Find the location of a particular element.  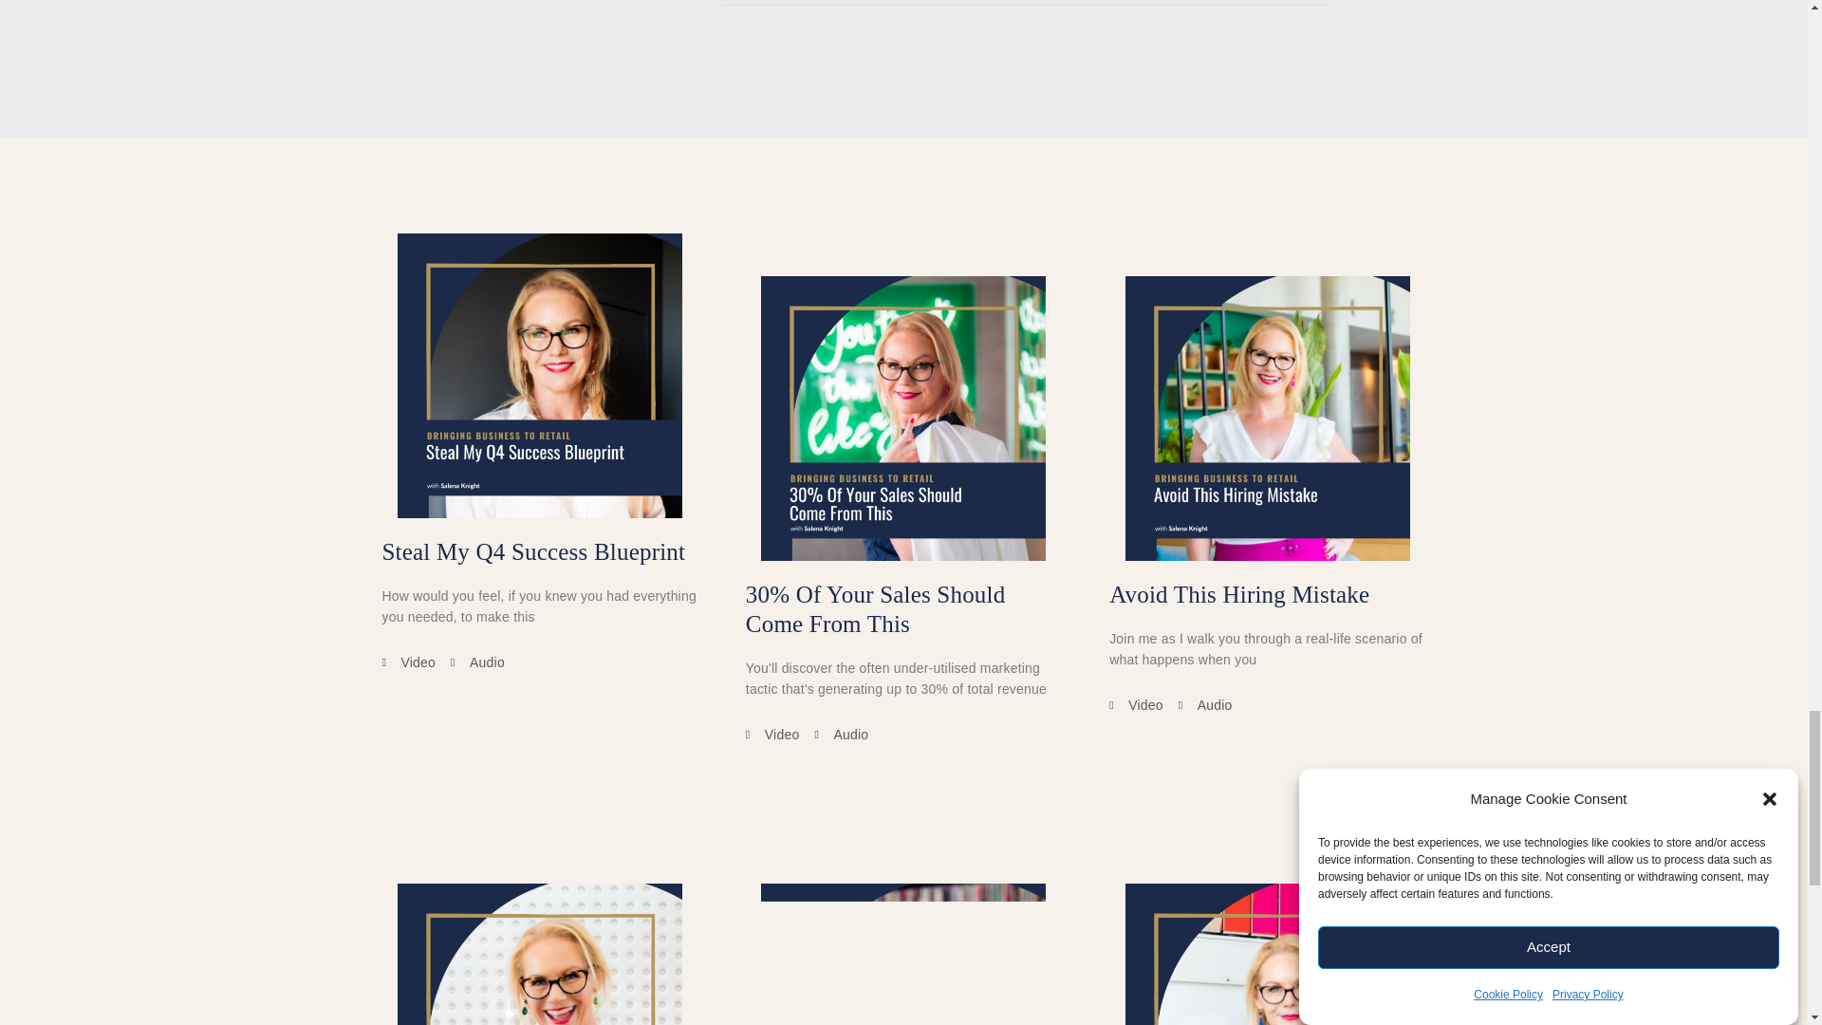

Video is located at coordinates (408, 662).